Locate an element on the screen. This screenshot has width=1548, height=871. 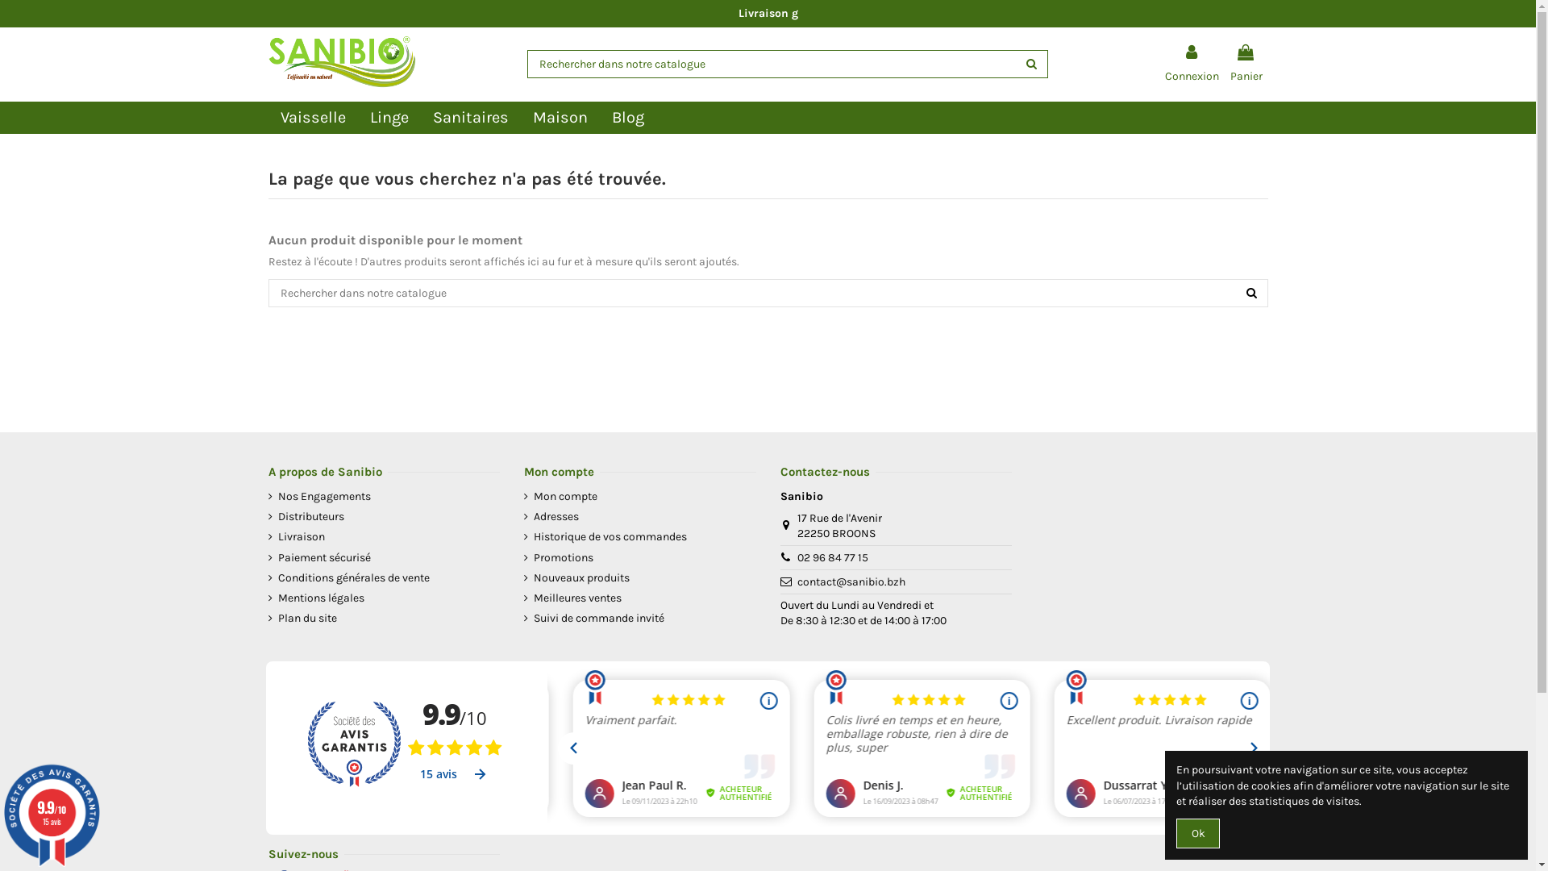
Plan du site is located at coordinates (302, 619).